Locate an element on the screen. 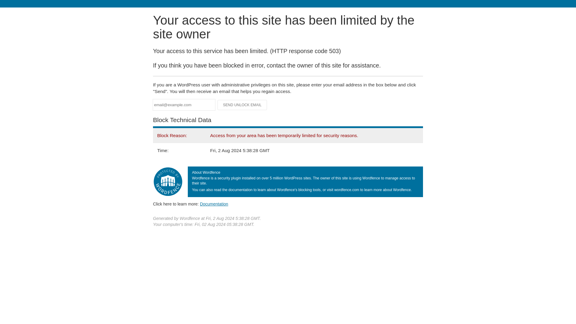  Send Unlock Email is located at coordinates (242, 105).